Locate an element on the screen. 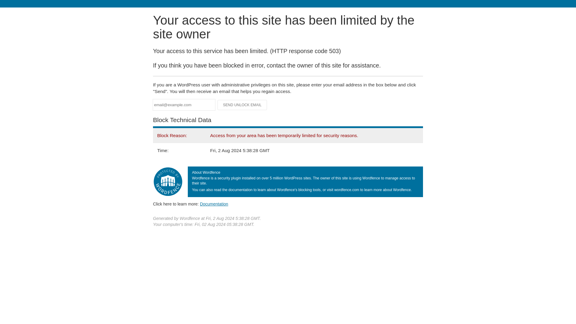  Send Unlock Email is located at coordinates (242, 105).